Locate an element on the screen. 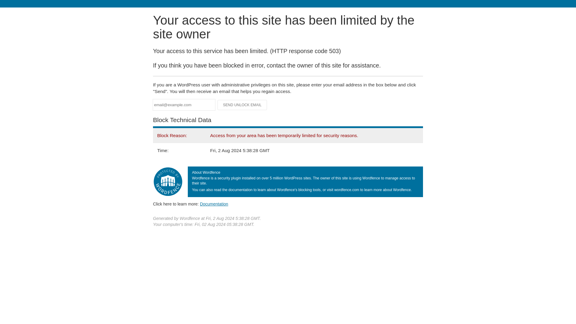  Send Unlock Email is located at coordinates (242, 105).